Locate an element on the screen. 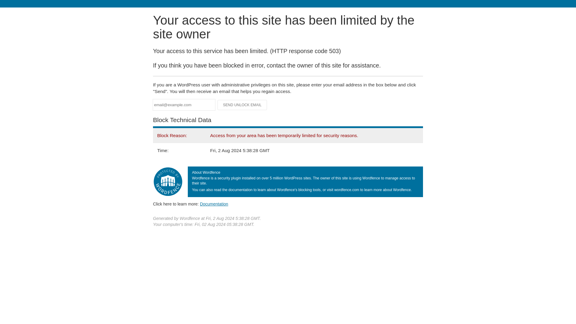  Send Unlock Email is located at coordinates (242, 105).